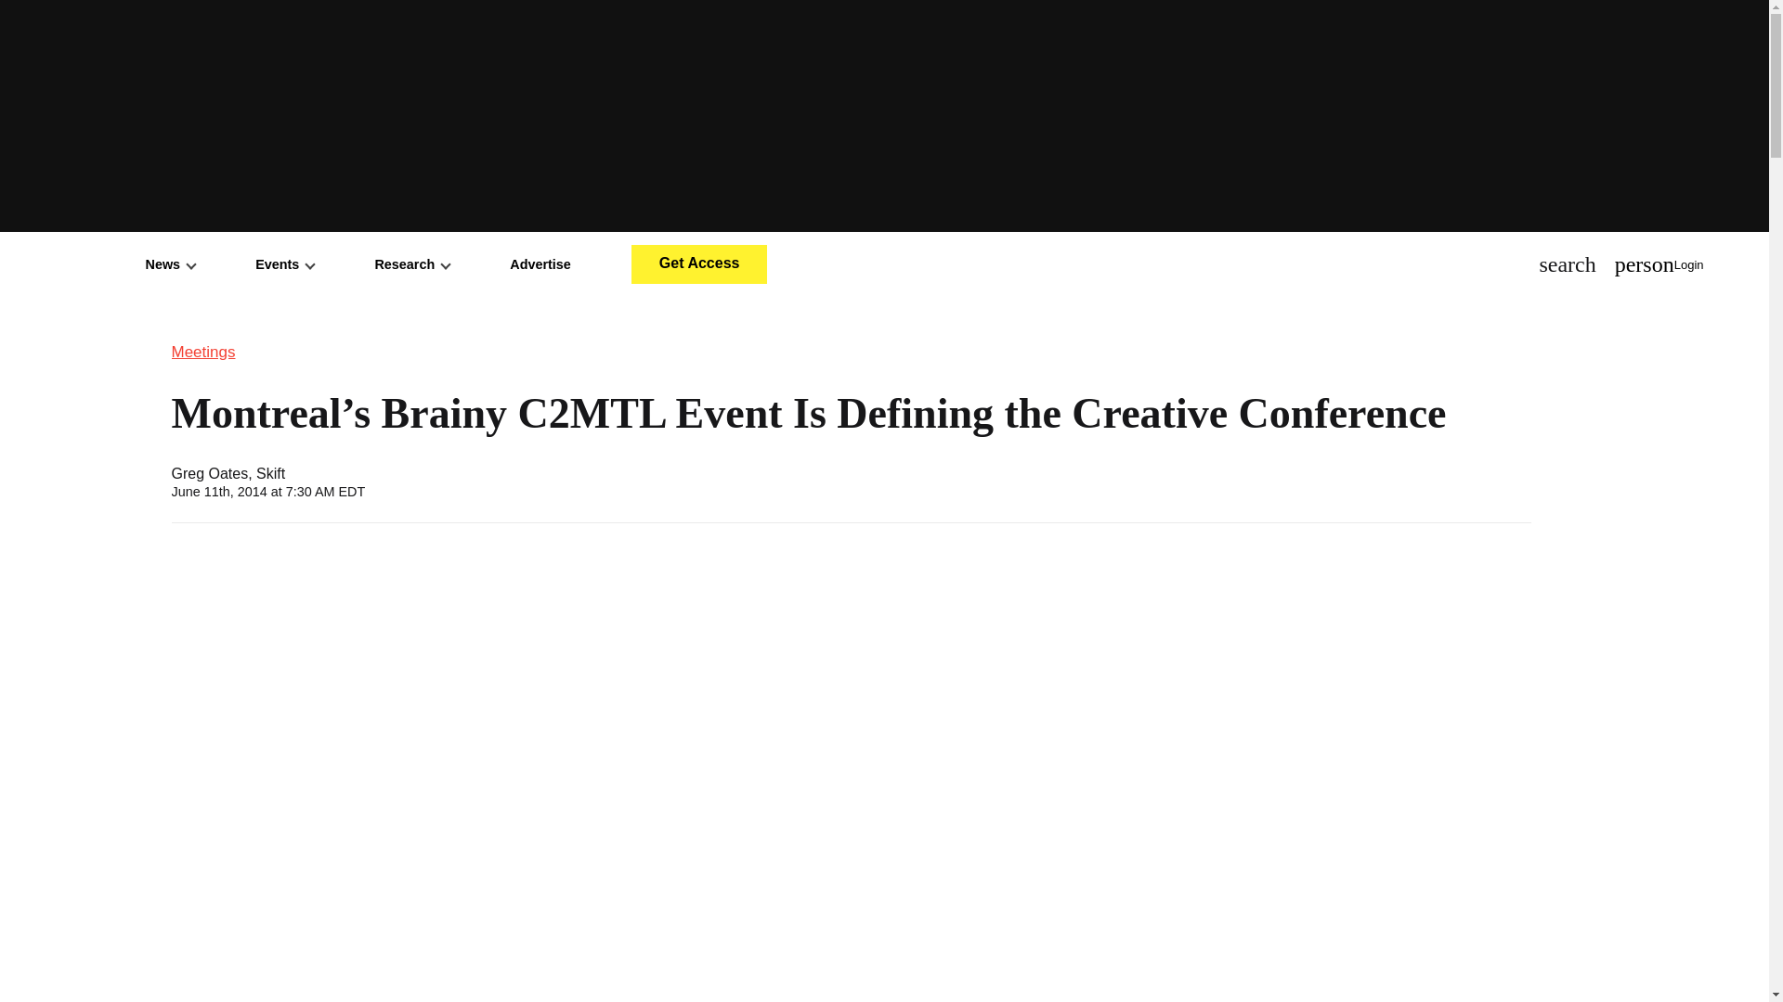  I want to click on Research, so click(411, 263).